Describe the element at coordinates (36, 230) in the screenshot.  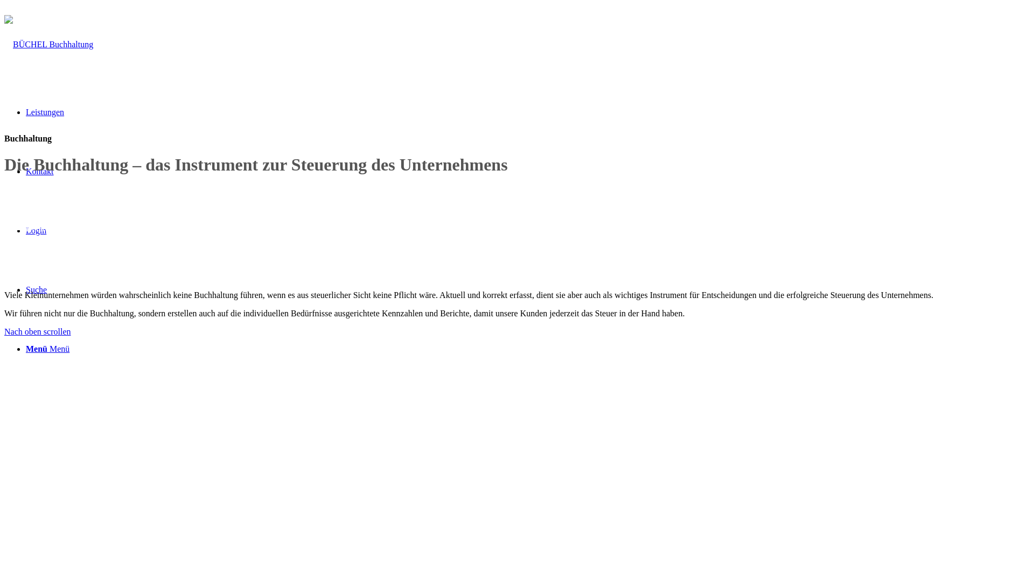
I see `Login` at that location.